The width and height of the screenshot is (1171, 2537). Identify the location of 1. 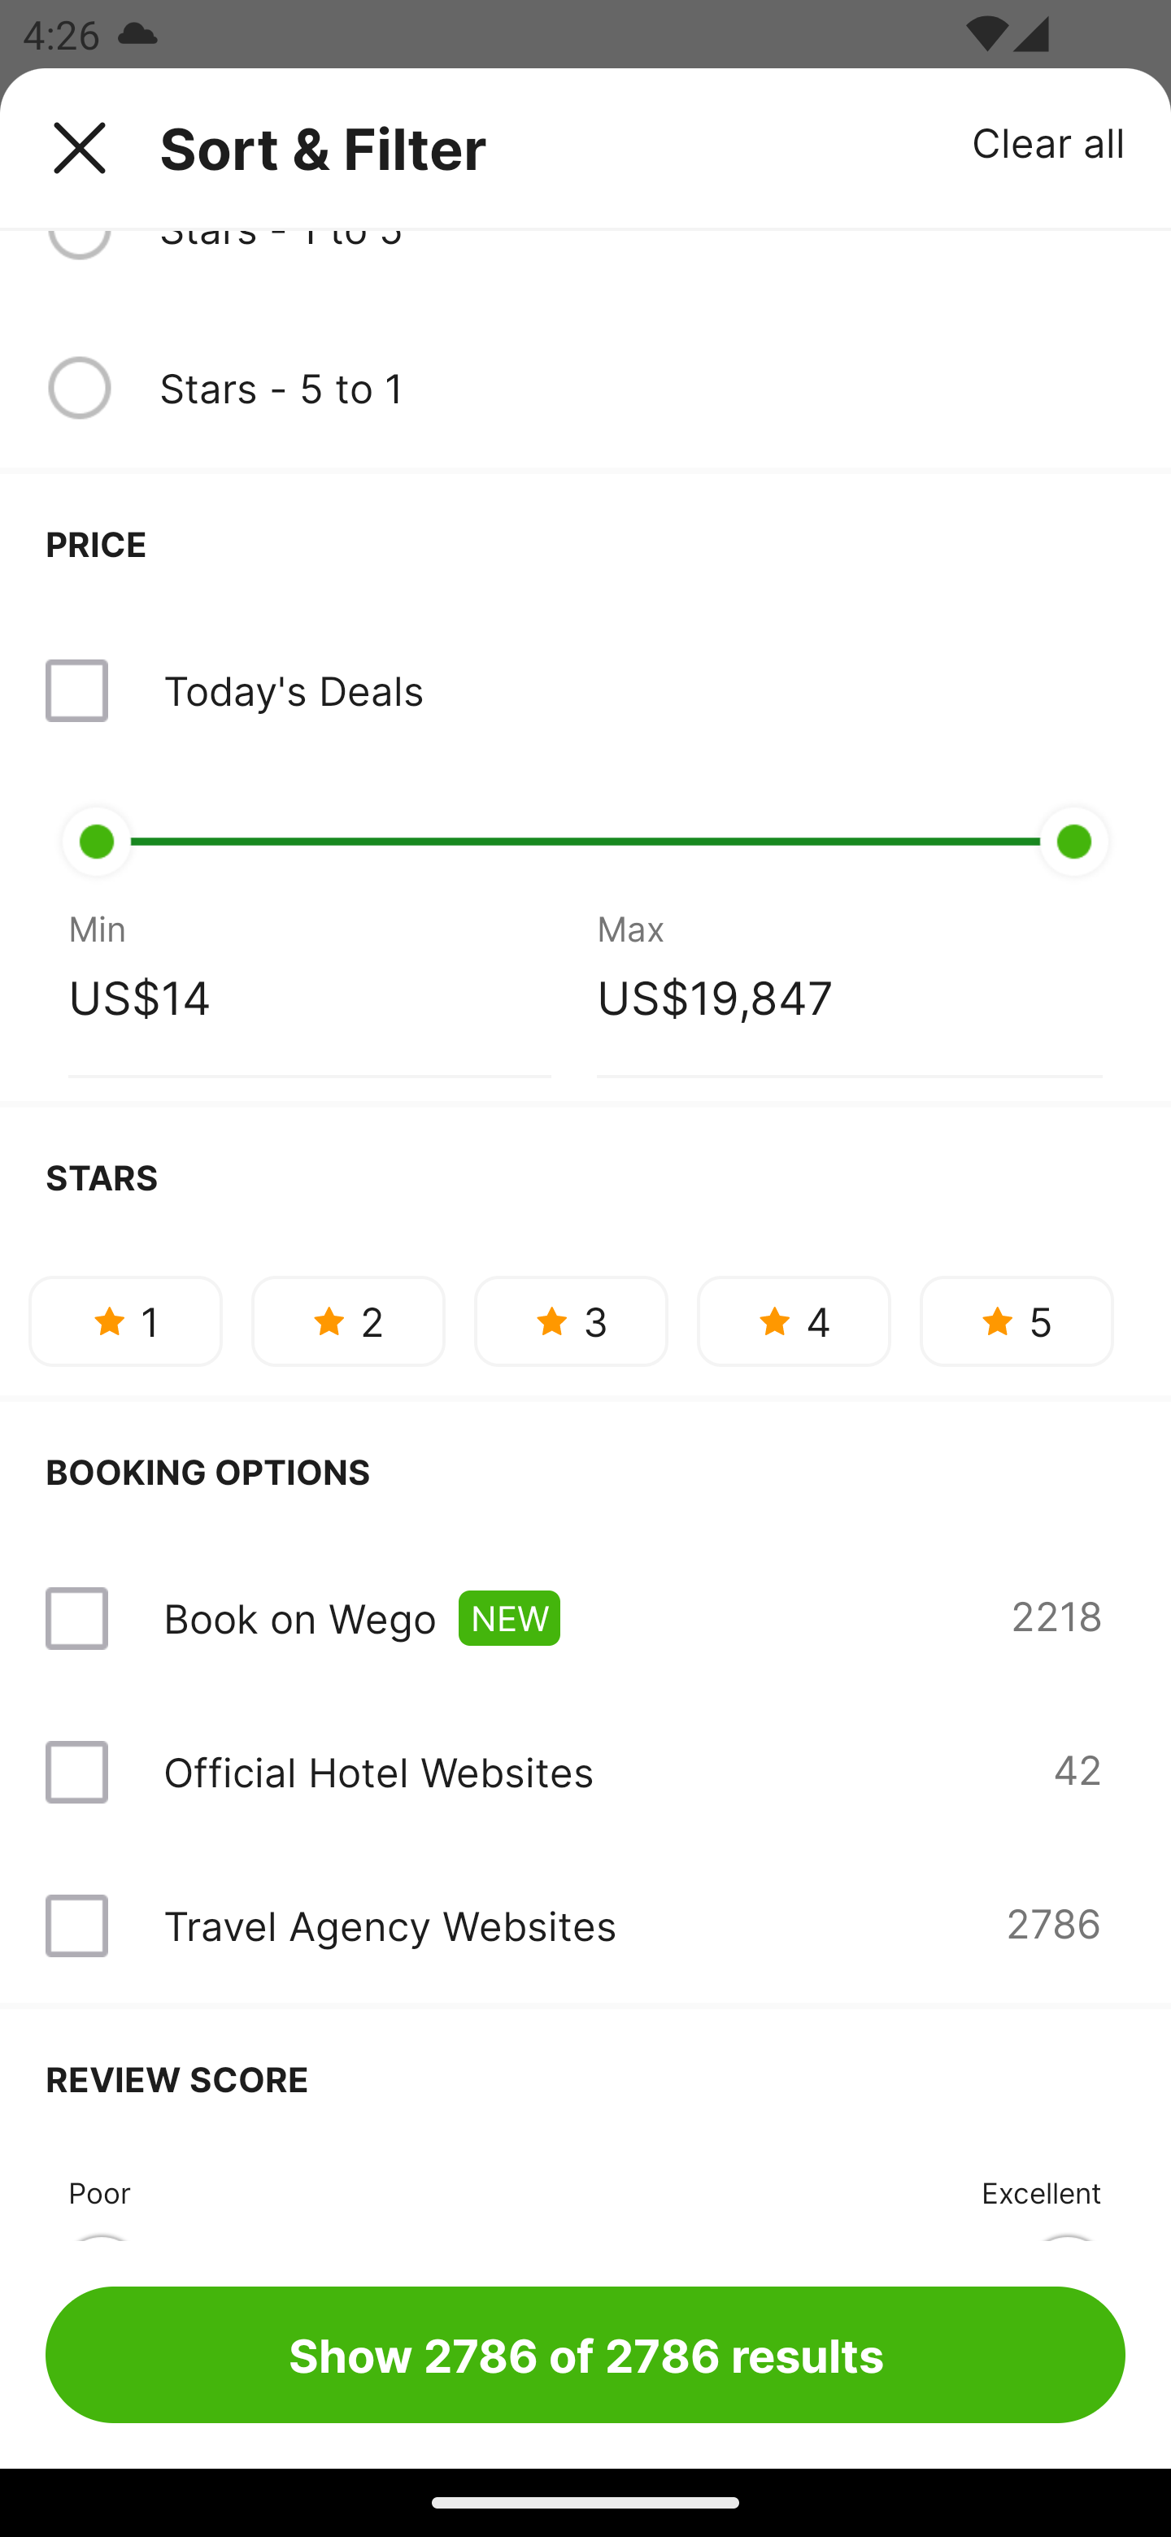
(125, 1321).